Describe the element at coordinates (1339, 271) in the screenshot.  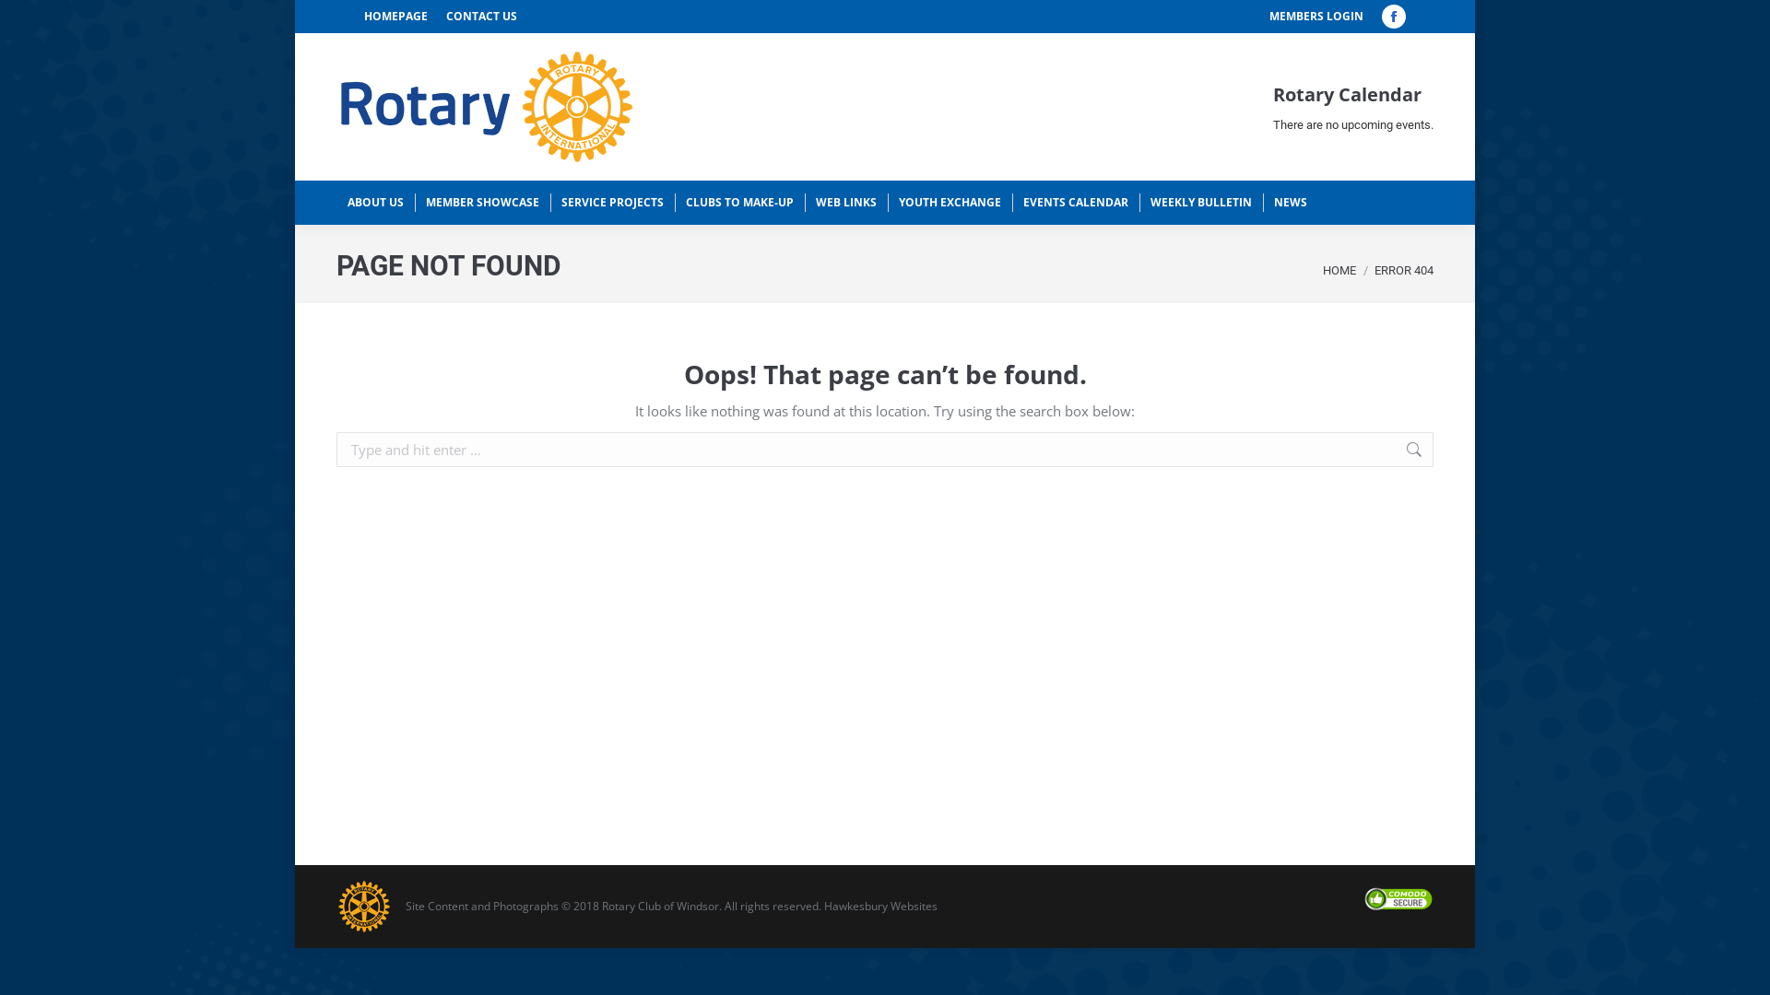
I see `HOME` at that location.